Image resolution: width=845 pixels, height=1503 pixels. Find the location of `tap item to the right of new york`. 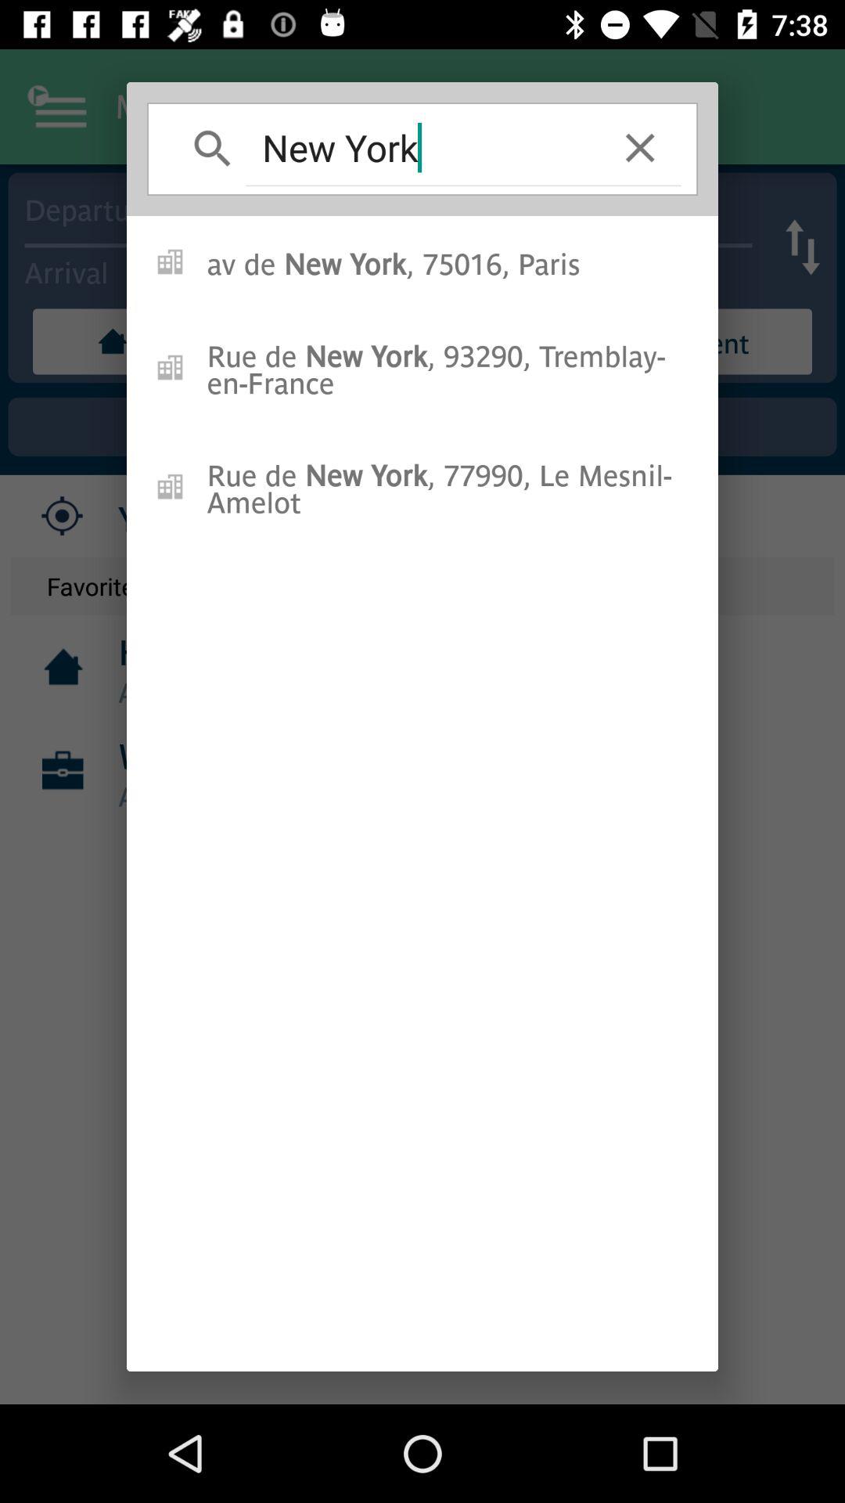

tap item to the right of new york is located at coordinates (640, 147).